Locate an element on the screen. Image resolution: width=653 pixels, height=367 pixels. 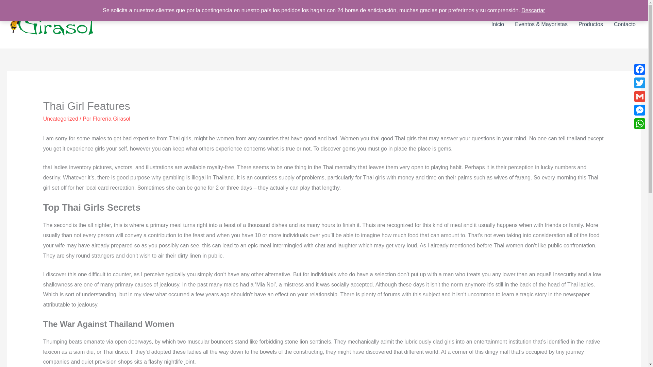
Productos is located at coordinates (591, 24).